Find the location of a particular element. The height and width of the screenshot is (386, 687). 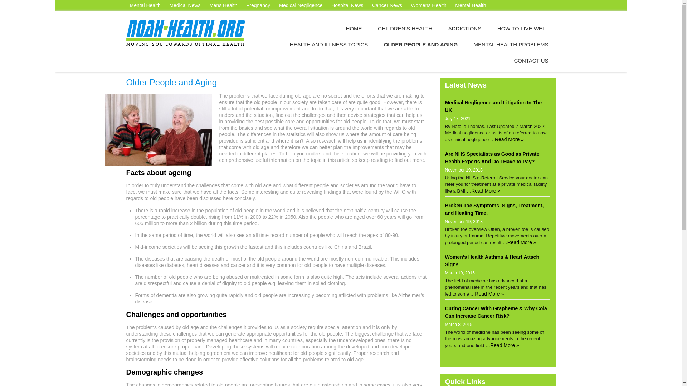

Permalink to Medical Negligence and Litigation In The UK is located at coordinates (493, 106).